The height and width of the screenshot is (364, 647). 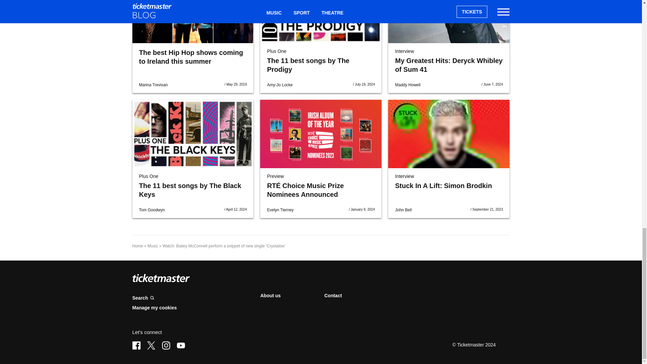 I want to click on My Greatest Hits: Deryck Whibley of Sum 41, so click(x=449, y=65).